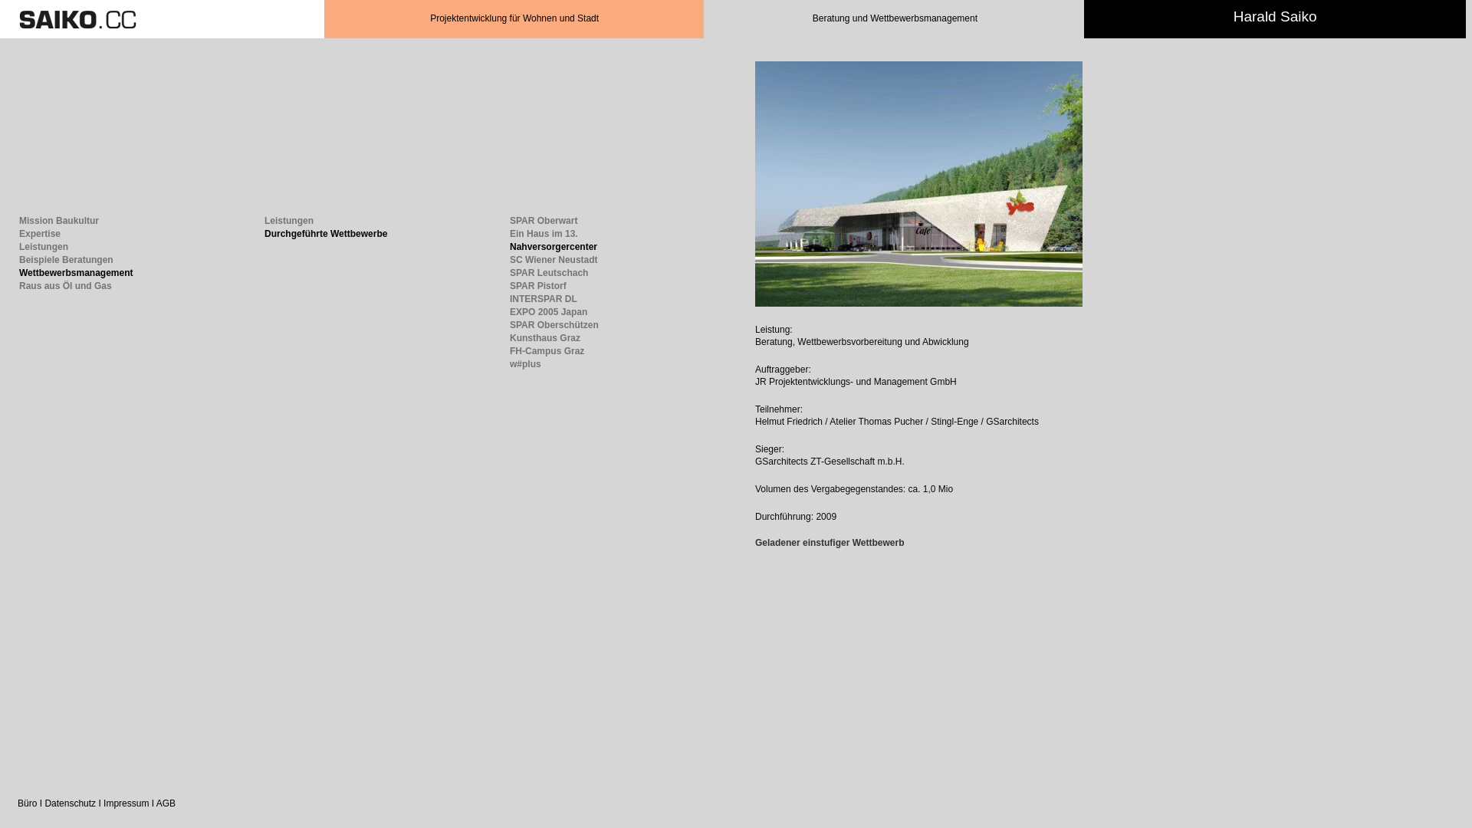  What do you see at coordinates (72, 273) in the screenshot?
I see `Wettbewerbsmanagement` at bounding box center [72, 273].